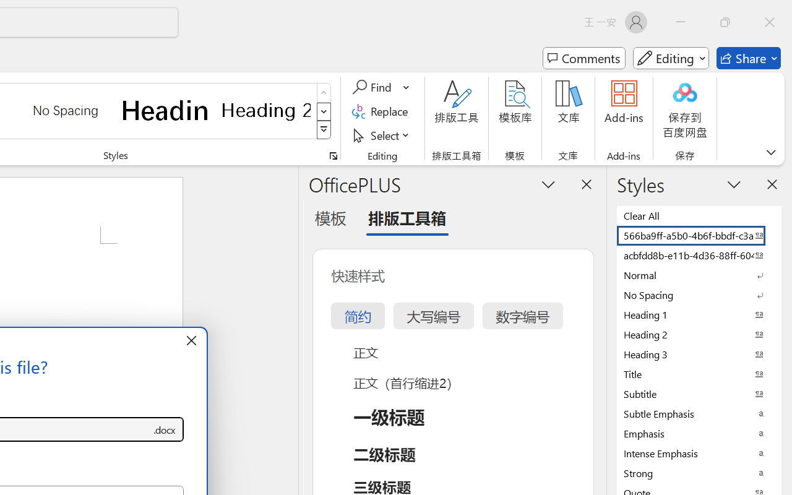 Image resolution: width=792 pixels, height=495 pixels. I want to click on Ribbon Display Options, so click(771, 152).